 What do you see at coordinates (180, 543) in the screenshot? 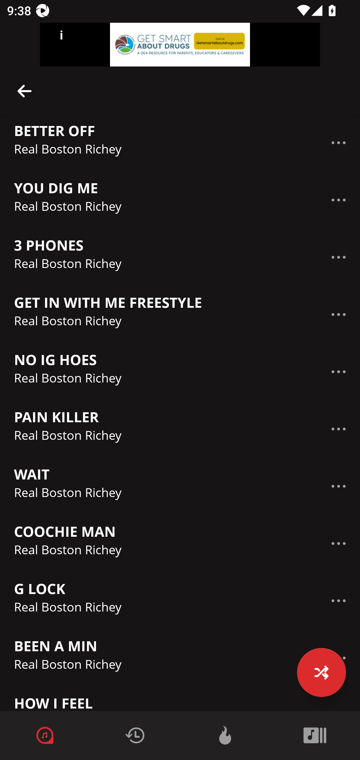
I see `COOCHIE MAN Real Boston Richey Description` at bounding box center [180, 543].